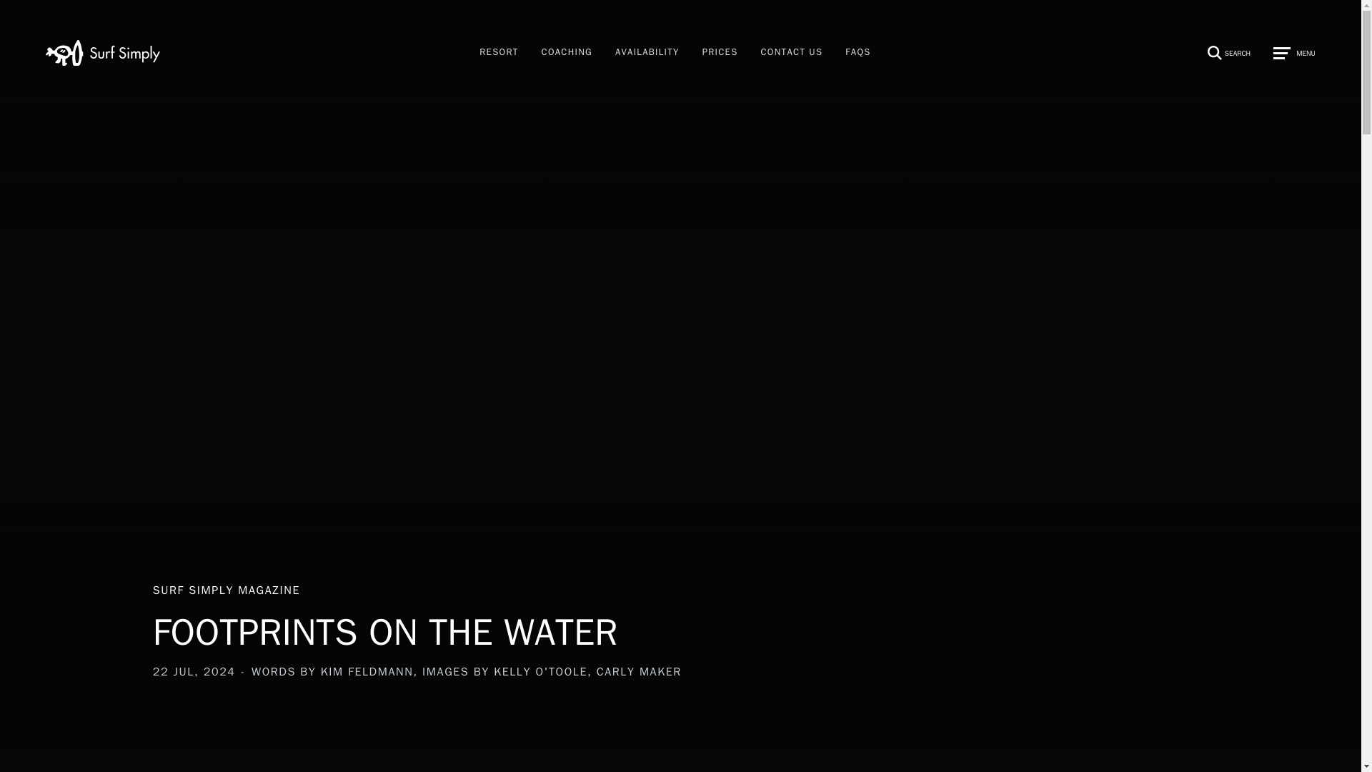 This screenshot has height=772, width=1372. What do you see at coordinates (792, 53) in the screenshot?
I see `CONTACT US` at bounding box center [792, 53].